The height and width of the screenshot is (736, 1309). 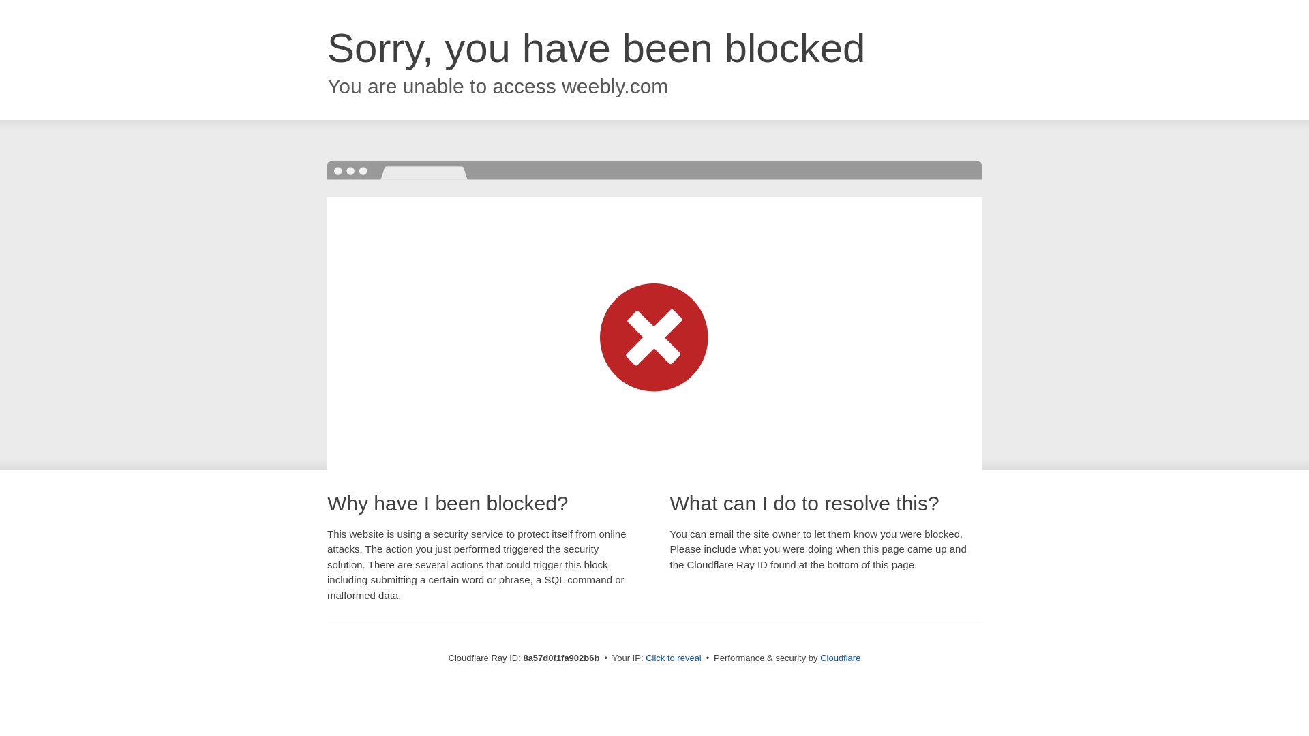 I want to click on Click to reveal, so click(x=674, y=658).